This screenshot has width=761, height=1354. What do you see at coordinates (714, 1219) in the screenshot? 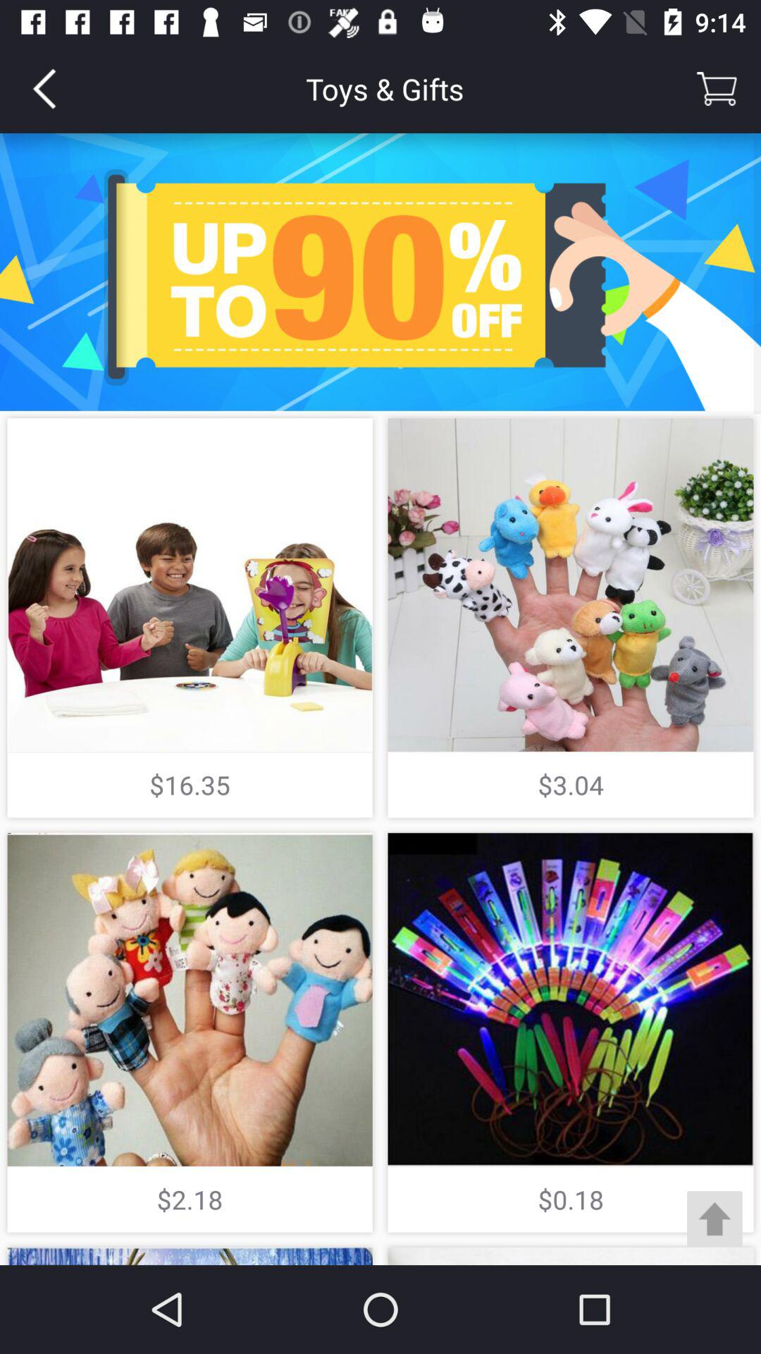
I see `scroll up` at bounding box center [714, 1219].